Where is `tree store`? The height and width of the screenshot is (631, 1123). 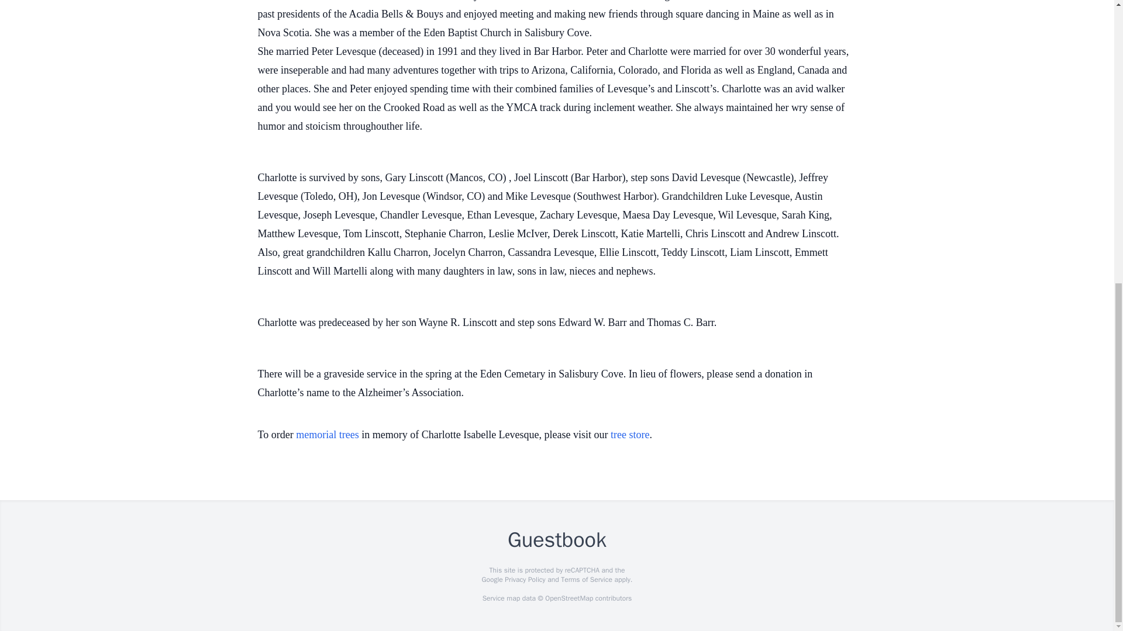
tree store is located at coordinates (629, 435).